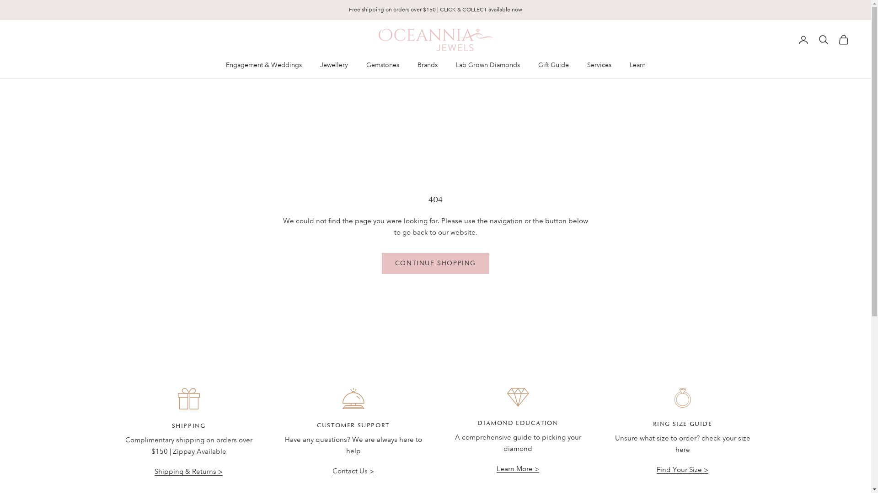 Image resolution: width=878 pixels, height=493 pixels. What do you see at coordinates (436, 40) in the screenshot?
I see `Oceannia Jewels` at bounding box center [436, 40].